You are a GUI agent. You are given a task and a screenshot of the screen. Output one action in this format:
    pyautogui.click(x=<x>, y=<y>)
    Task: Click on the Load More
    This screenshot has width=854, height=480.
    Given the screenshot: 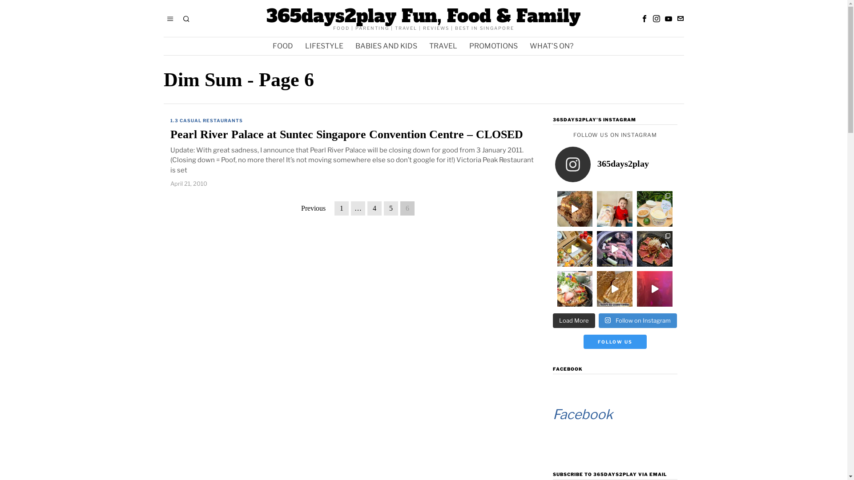 What is the action you would take?
    pyautogui.click(x=574, y=321)
    